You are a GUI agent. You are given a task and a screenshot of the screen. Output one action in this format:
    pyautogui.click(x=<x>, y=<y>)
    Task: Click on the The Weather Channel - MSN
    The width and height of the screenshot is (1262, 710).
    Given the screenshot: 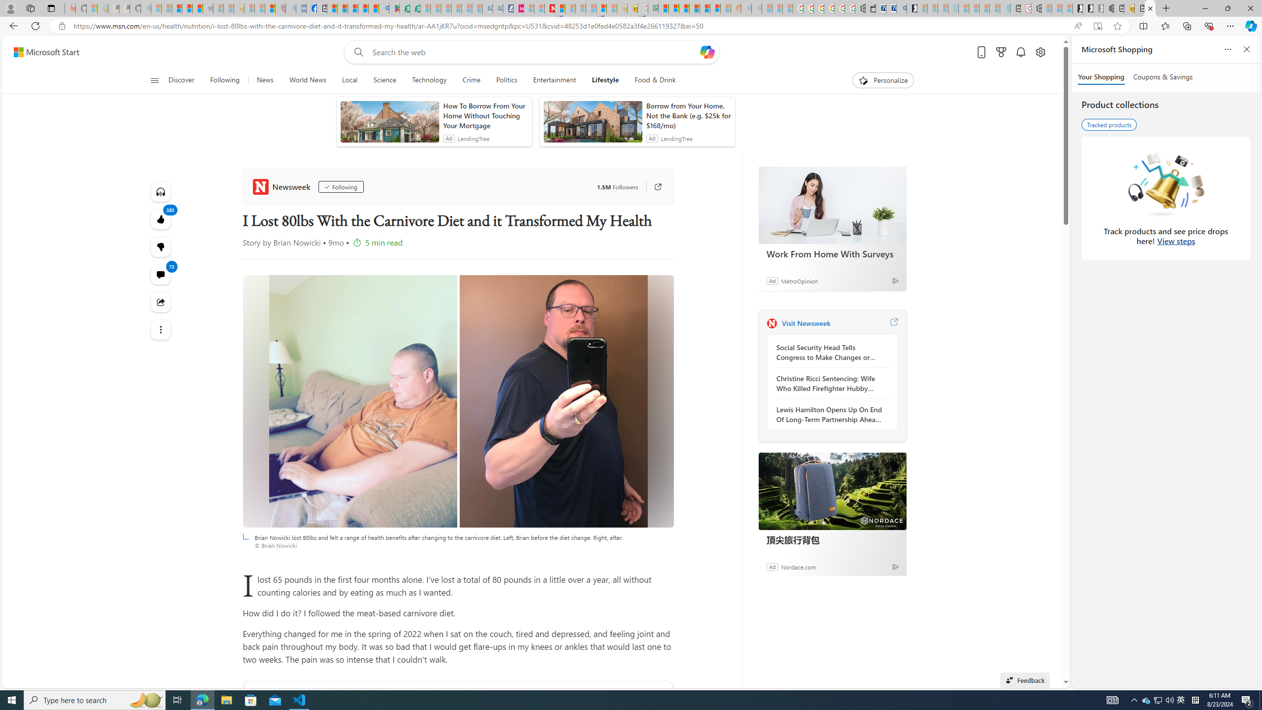 What is the action you would take?
    pyautogui.click(x=177, y=8)
    